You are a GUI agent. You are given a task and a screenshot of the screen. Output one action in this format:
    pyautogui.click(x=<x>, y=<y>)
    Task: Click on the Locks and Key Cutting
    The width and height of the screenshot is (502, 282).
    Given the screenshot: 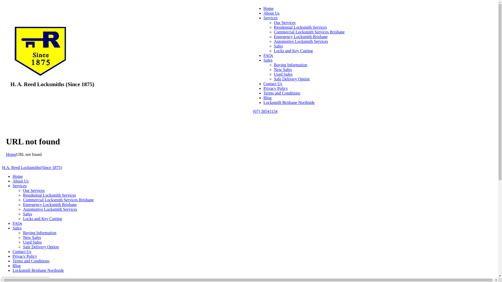 What is the action you would take?
    pyautogui.click(x=42, y=219)
    